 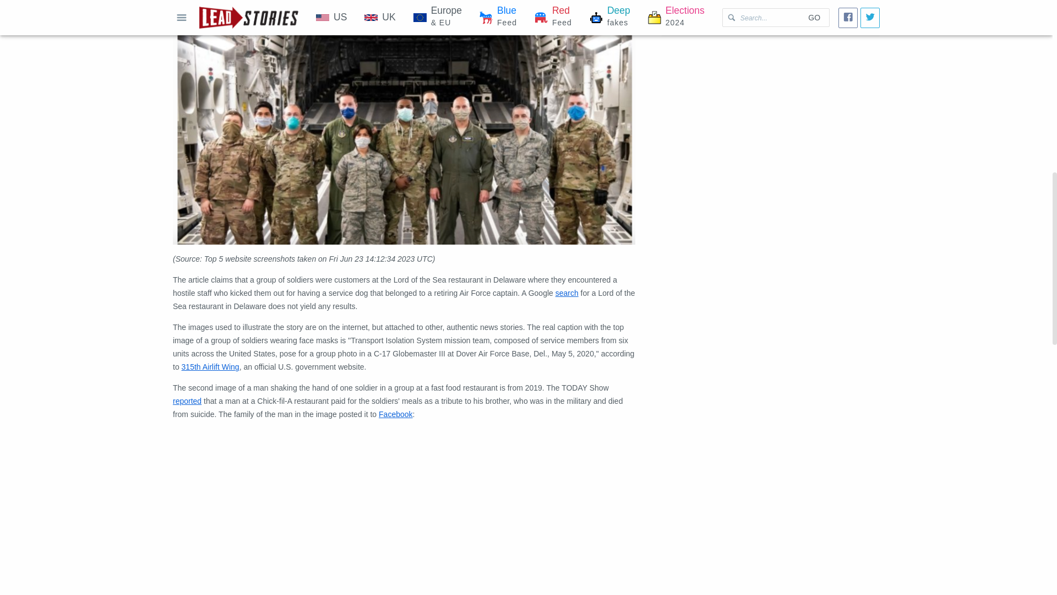 I want to click on 315th Airlift Wing, so click(x=210, y=366).